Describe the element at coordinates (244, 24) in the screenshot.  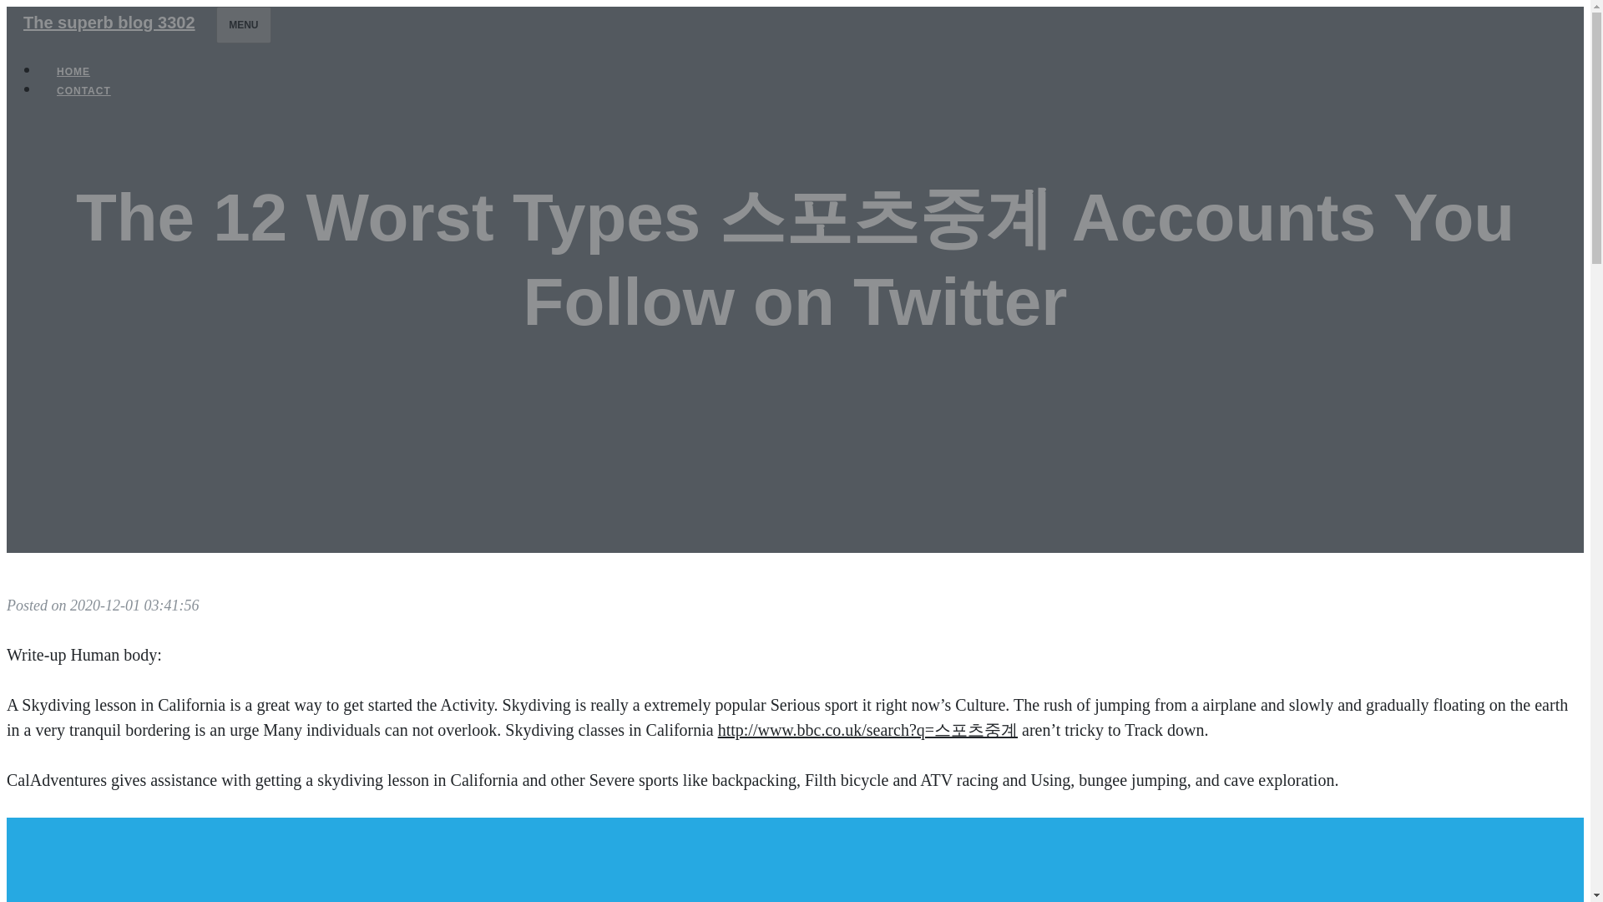
I see `MENU` at that location.